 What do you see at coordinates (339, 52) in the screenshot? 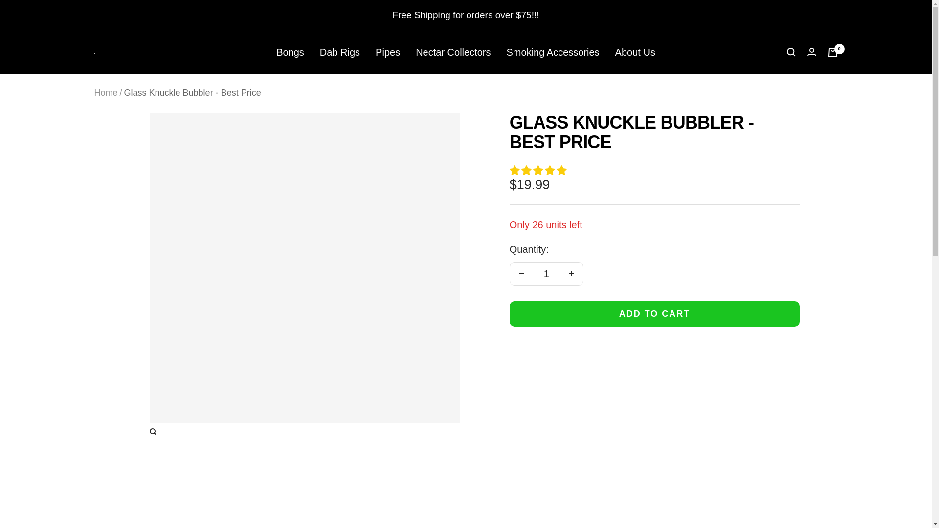
I see `Dab Rigs` at bounding box center [339, 52].